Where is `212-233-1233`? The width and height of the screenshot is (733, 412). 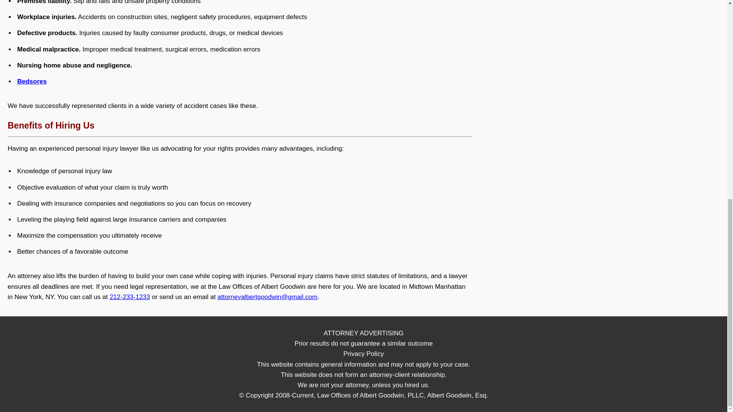
212-233-1233 is located at coordinates (130, 297).